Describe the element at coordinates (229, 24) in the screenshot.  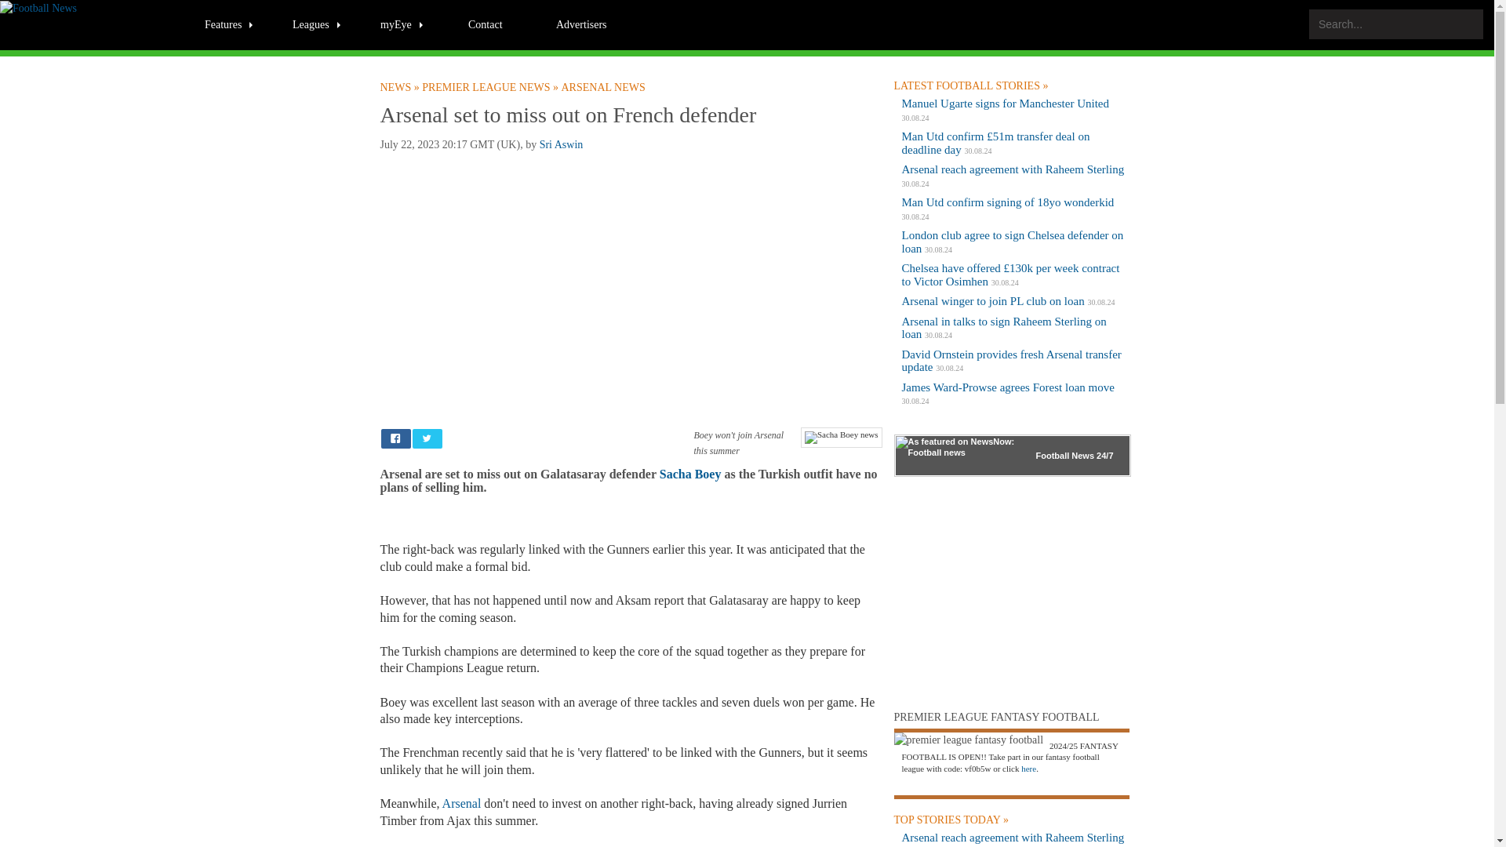
I see `Features` at that location.